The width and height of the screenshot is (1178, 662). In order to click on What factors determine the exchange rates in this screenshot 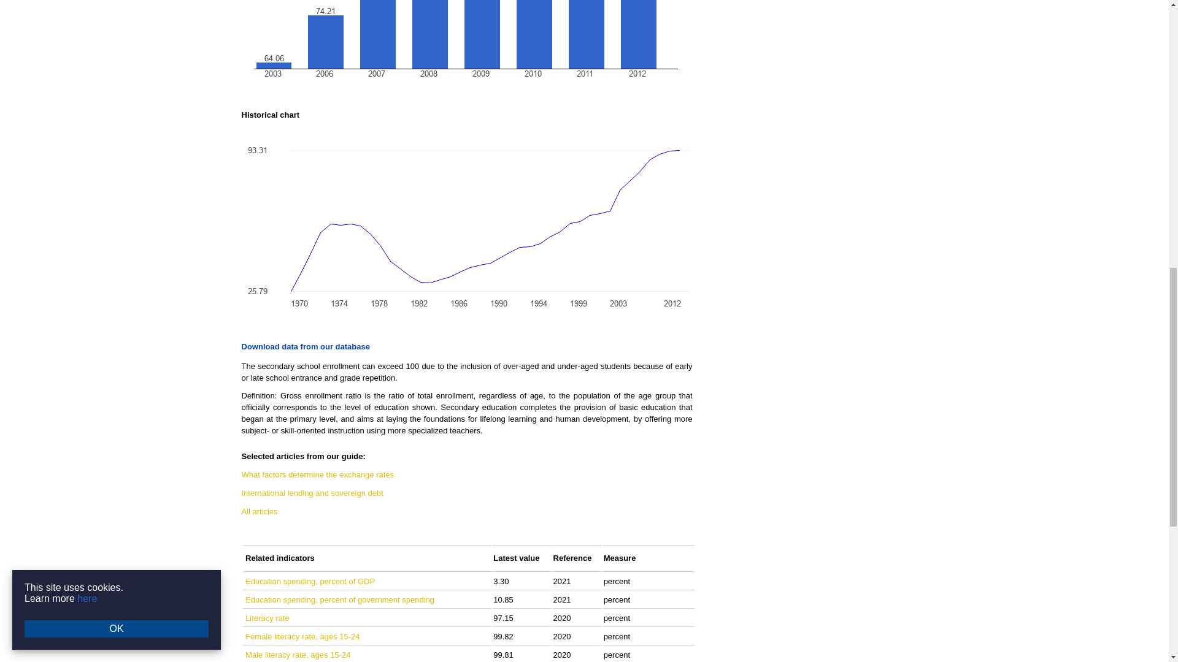, I will do `click(318, 474)`.